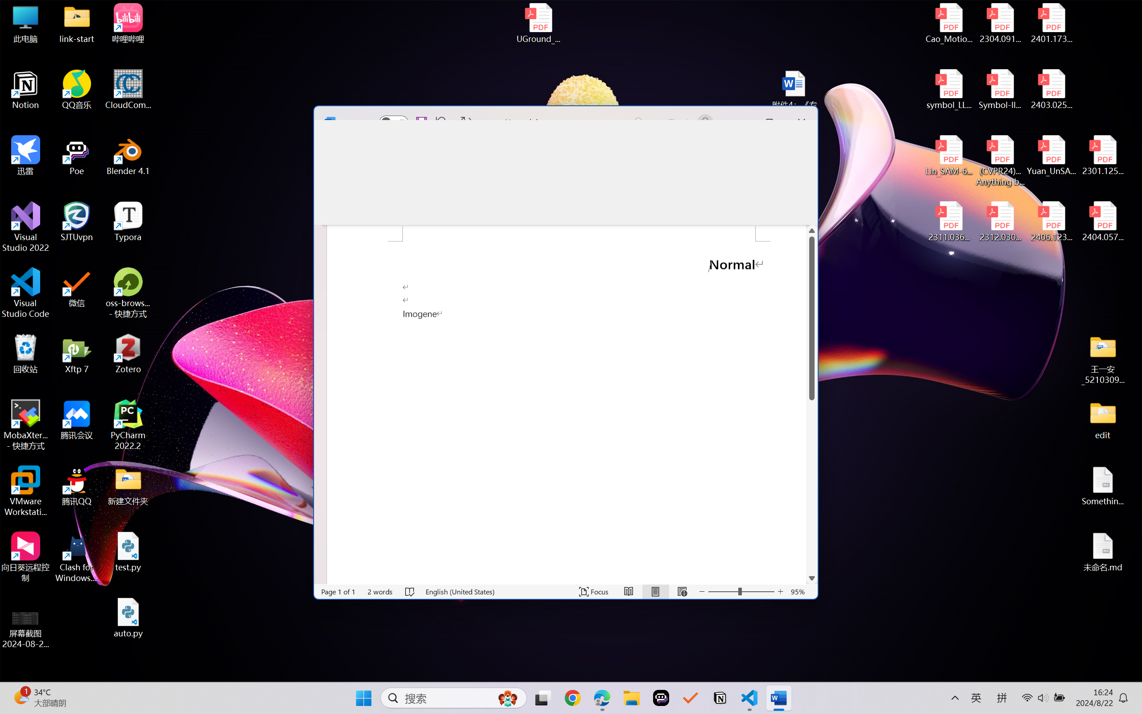 This screenshot has width=1142, height=714. What do you see at coordinates (128, 618) in the screenshot?
I see `auto.py` at bounding box center [128, 618].